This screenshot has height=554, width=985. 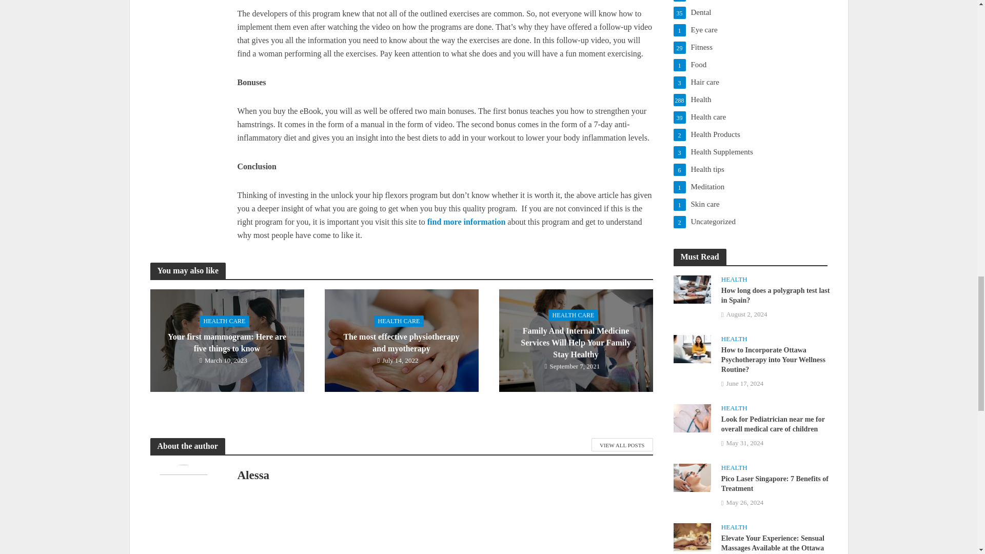 I want to click on The most effective physiotherapy and myotherapy, so click(x=401, y=340).